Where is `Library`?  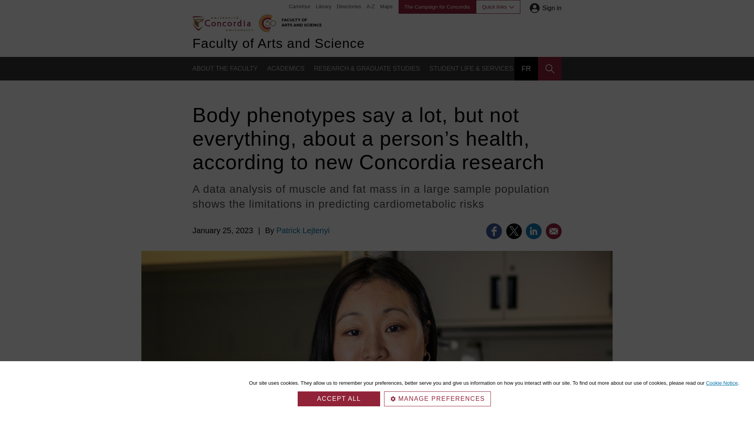 Library is located at coordinates (324, 6).